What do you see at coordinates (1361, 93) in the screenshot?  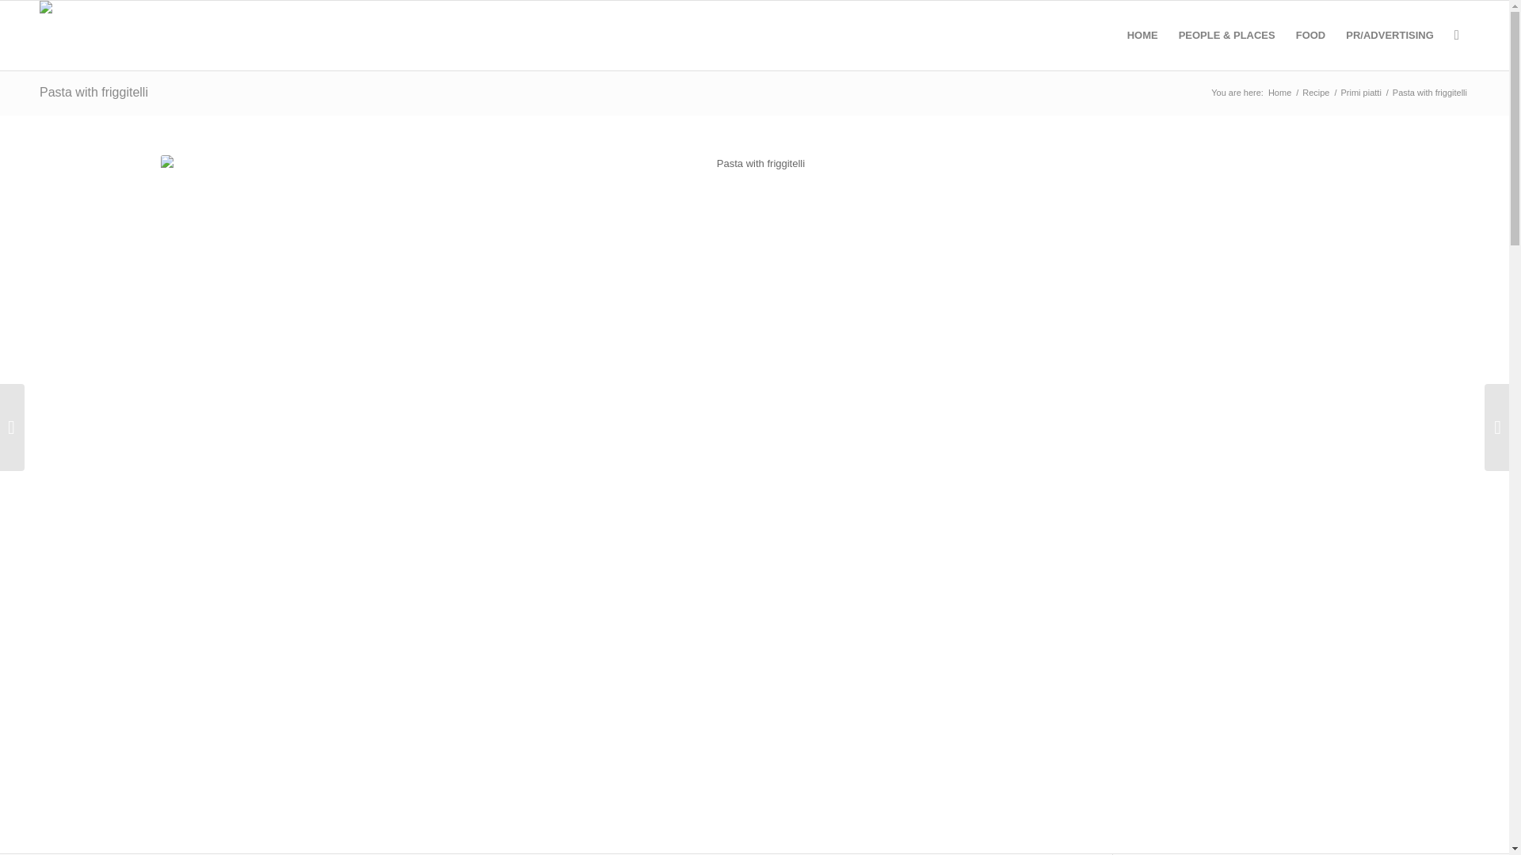 I see `Primi piatti` at bounding box center [1361, 93].